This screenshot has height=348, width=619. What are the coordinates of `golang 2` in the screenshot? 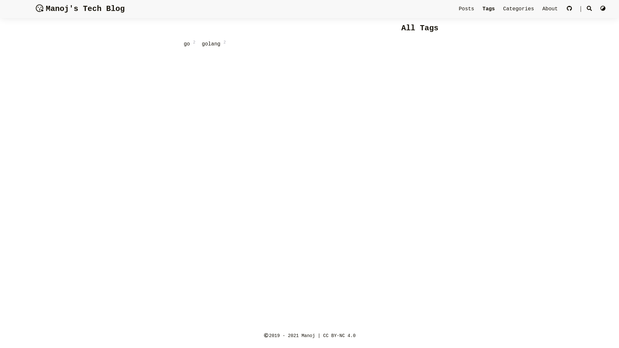 It's located at (214, 44).